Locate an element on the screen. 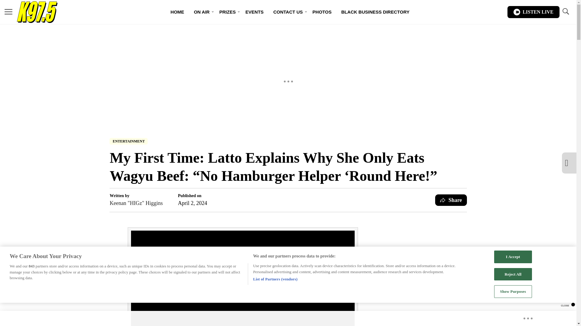 The image size is (581, 326). CONTACT US is located at coordinates (288, 12).